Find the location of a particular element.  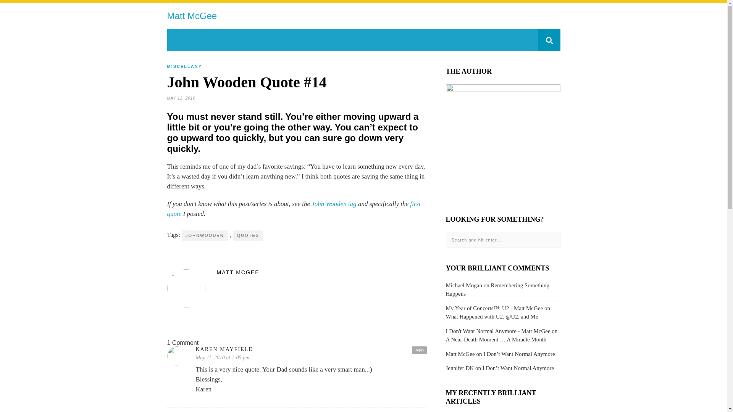

I Don't Want Normal Anymore - Matt McGee is located at coordinates (498, 331).